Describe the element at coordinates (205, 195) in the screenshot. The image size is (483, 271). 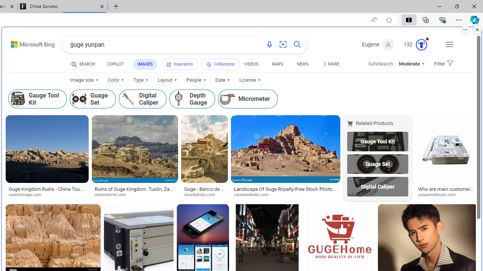
I see `istockphoto.com` at that location.